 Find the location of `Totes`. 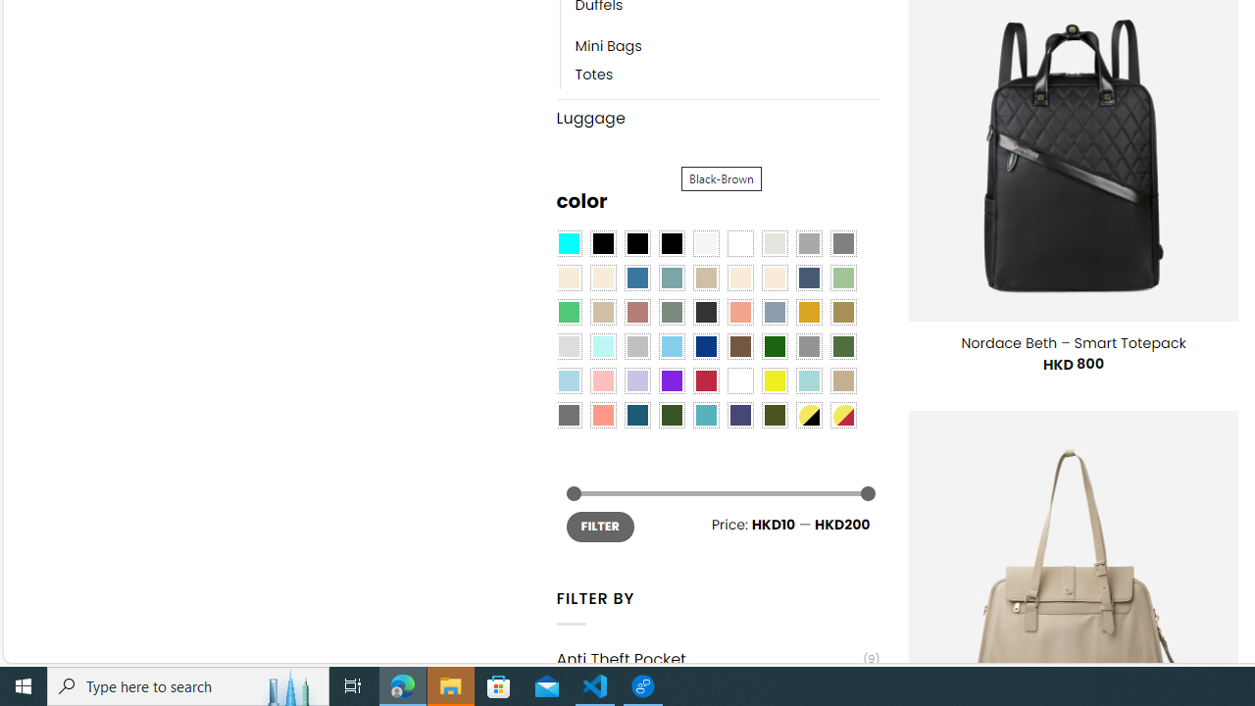

Totes is located at coordinates (594, 75).